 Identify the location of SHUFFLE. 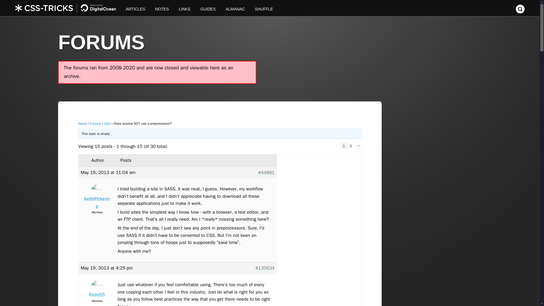
(264, 8).